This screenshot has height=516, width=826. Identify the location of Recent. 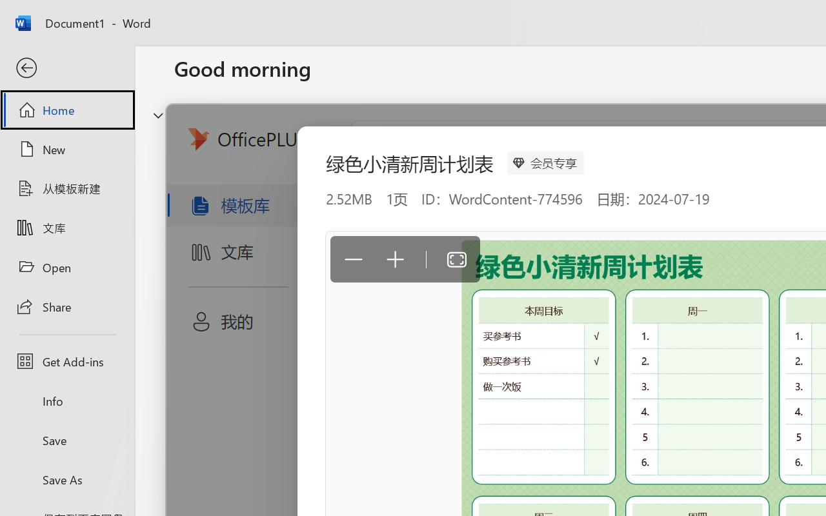
(204, 410).